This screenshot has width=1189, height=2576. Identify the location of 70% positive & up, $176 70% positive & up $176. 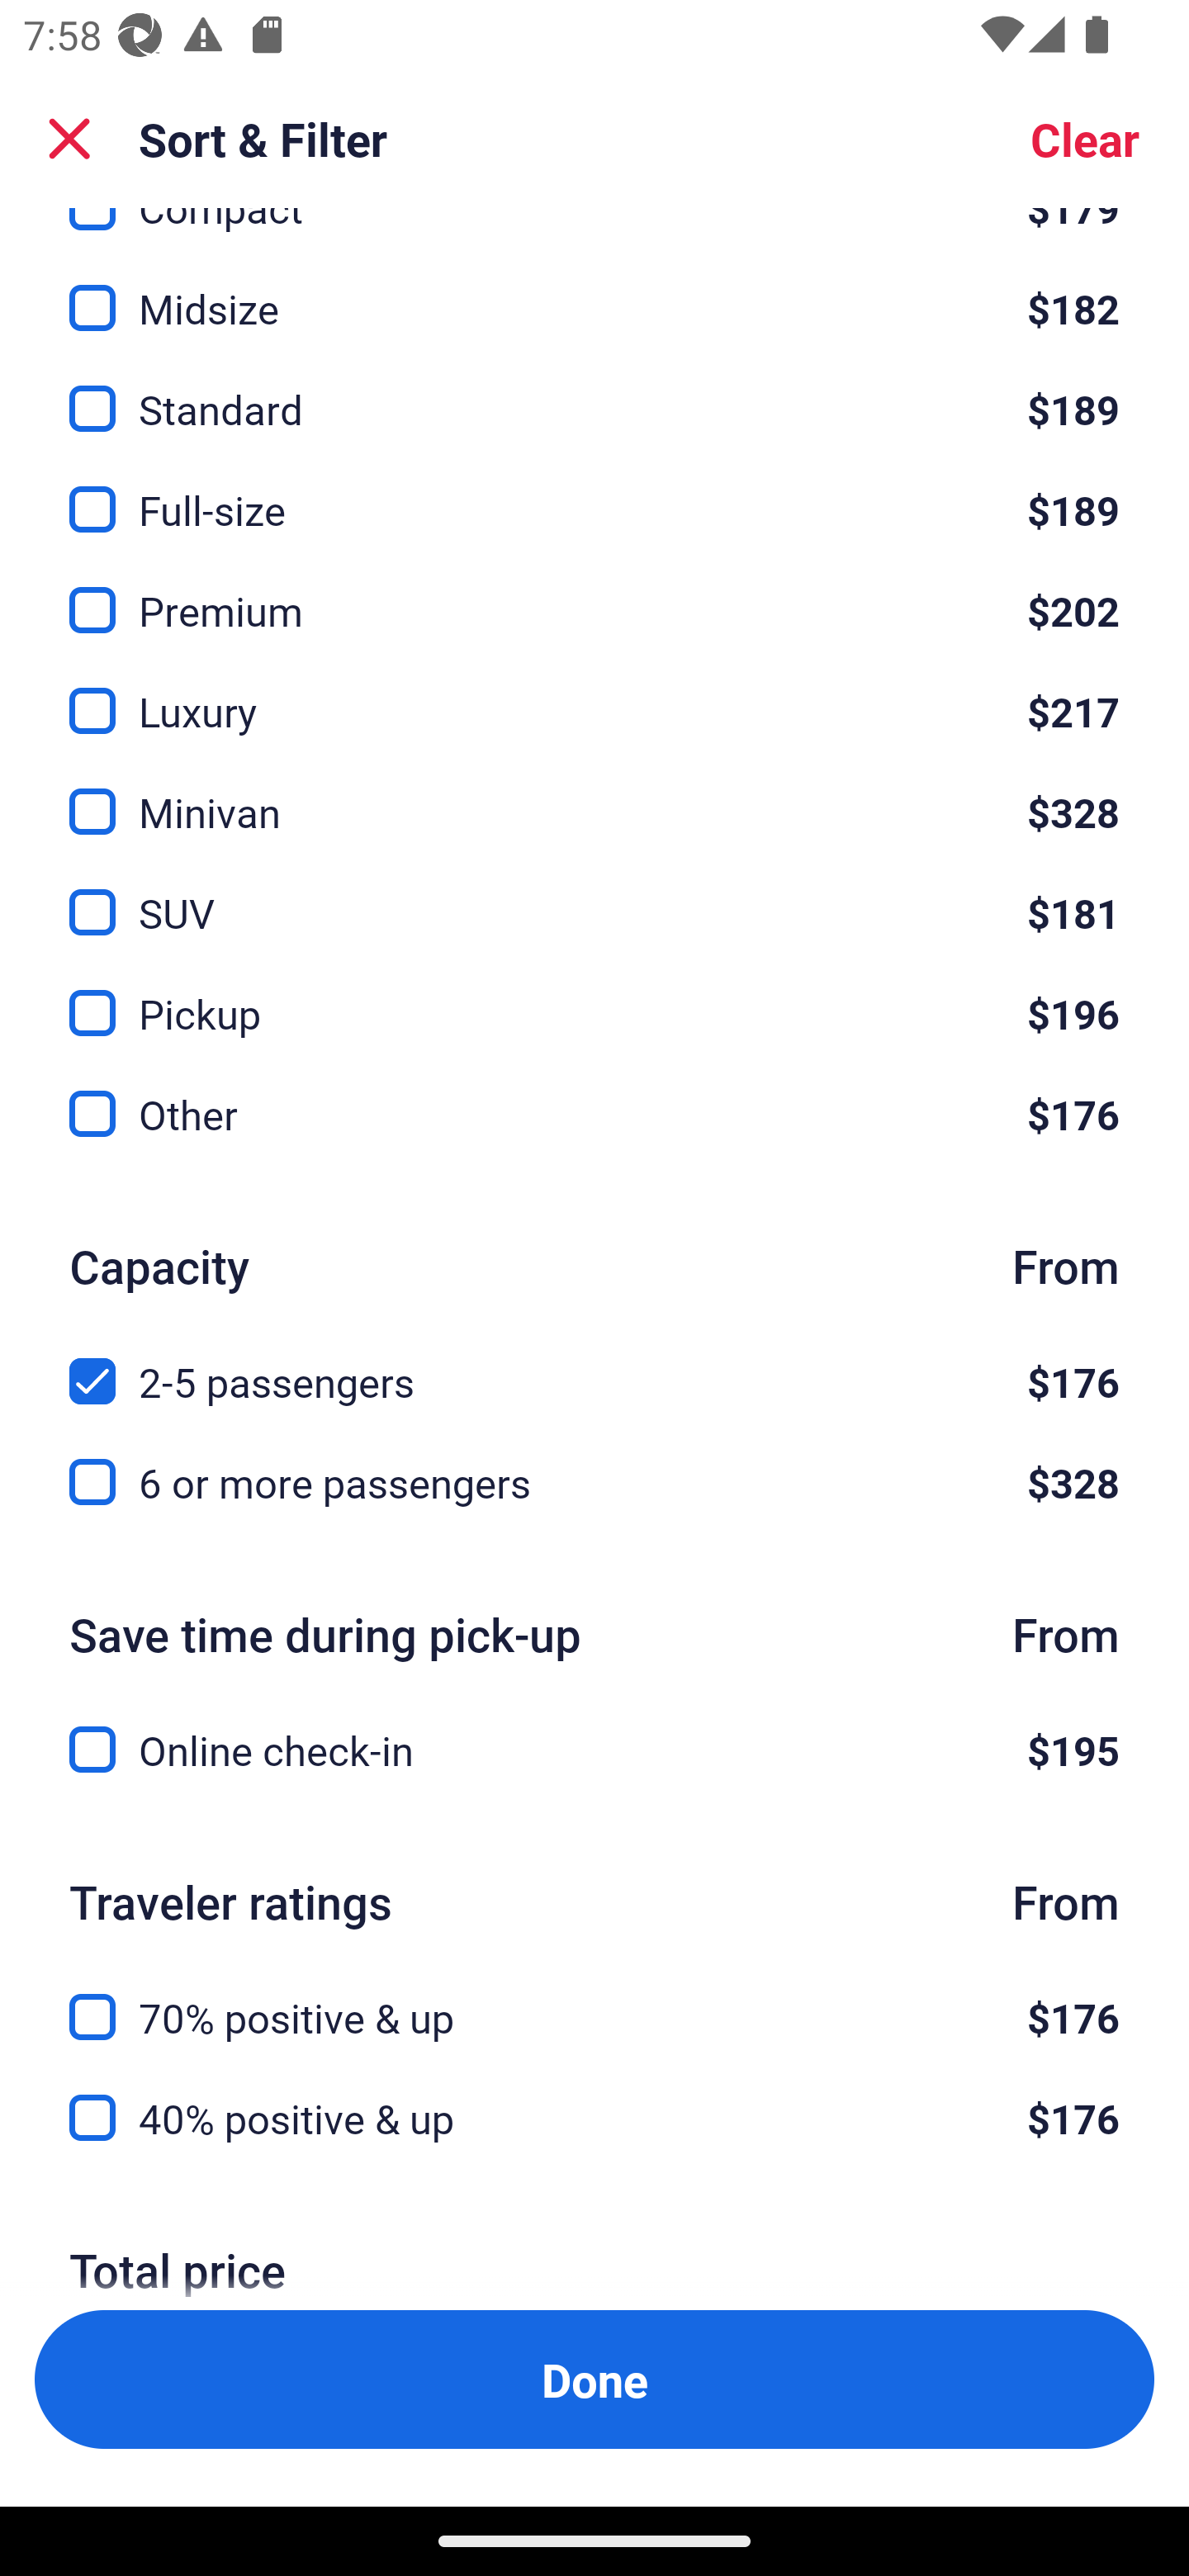
(594, 1998).